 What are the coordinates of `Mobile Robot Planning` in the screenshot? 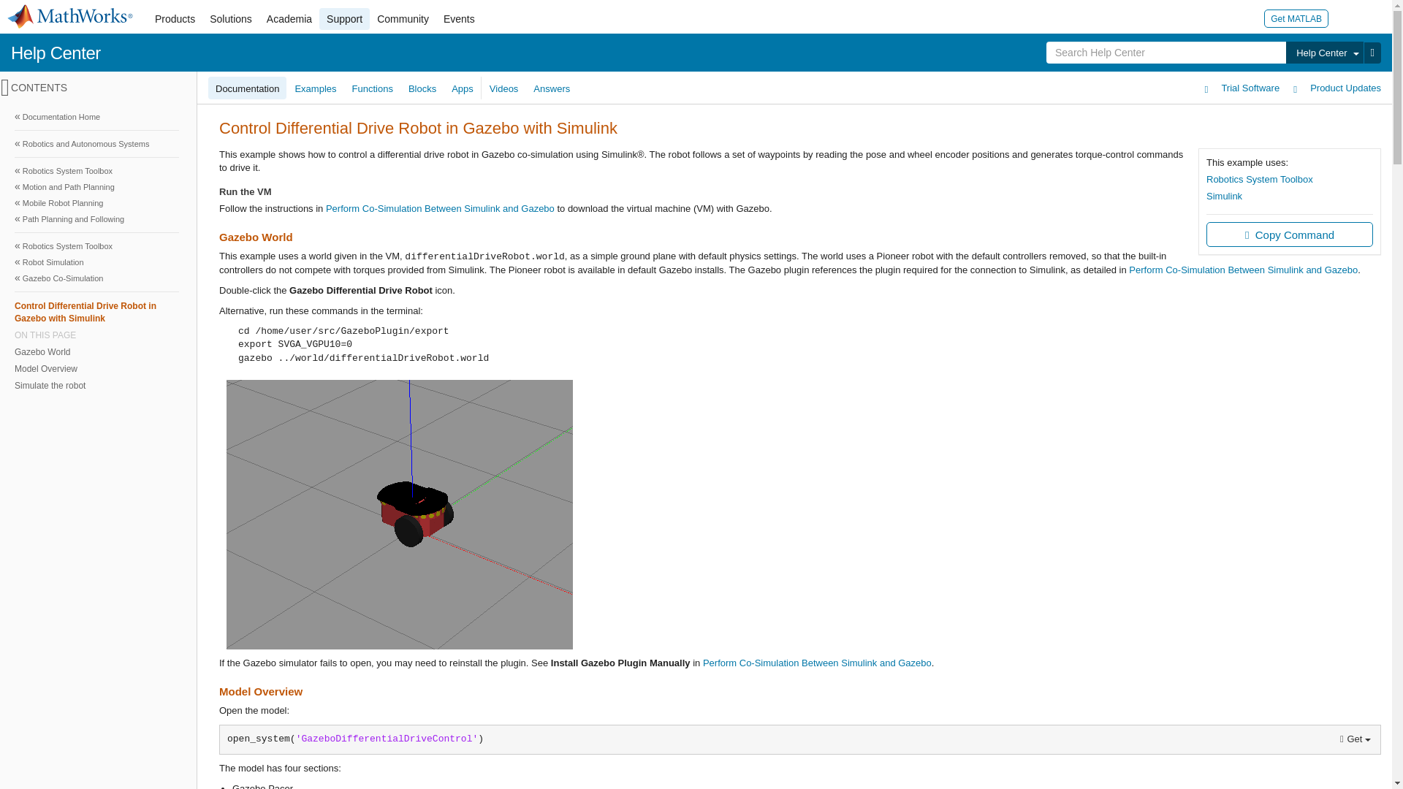 It's located at (96, 203).